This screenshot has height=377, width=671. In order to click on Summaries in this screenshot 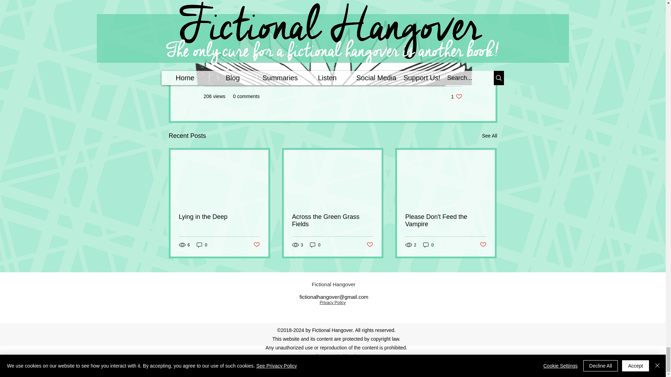, I will do `click(449, 75)`.